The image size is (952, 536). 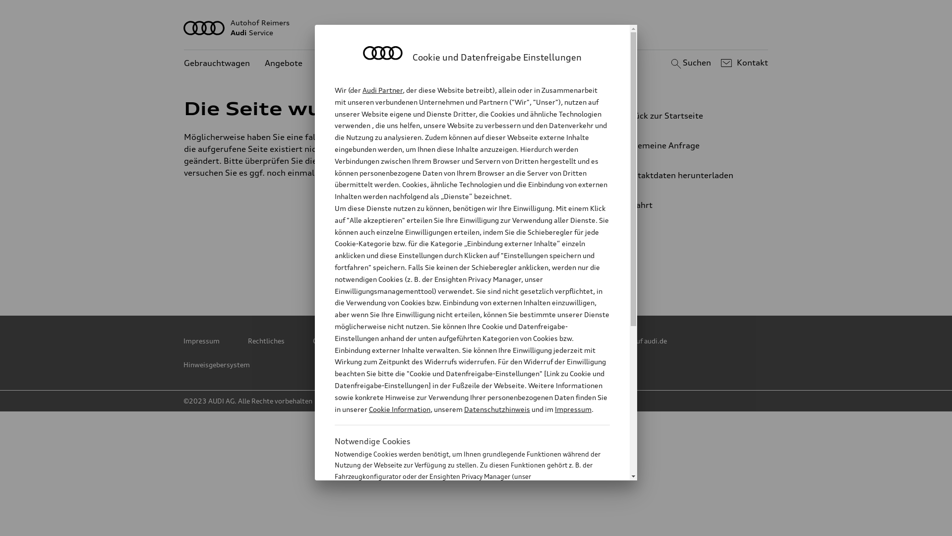 What do you see at coordinates (400, 409) in the screenshot?
I see `Cookie Information` at bounding box center [400, 409].